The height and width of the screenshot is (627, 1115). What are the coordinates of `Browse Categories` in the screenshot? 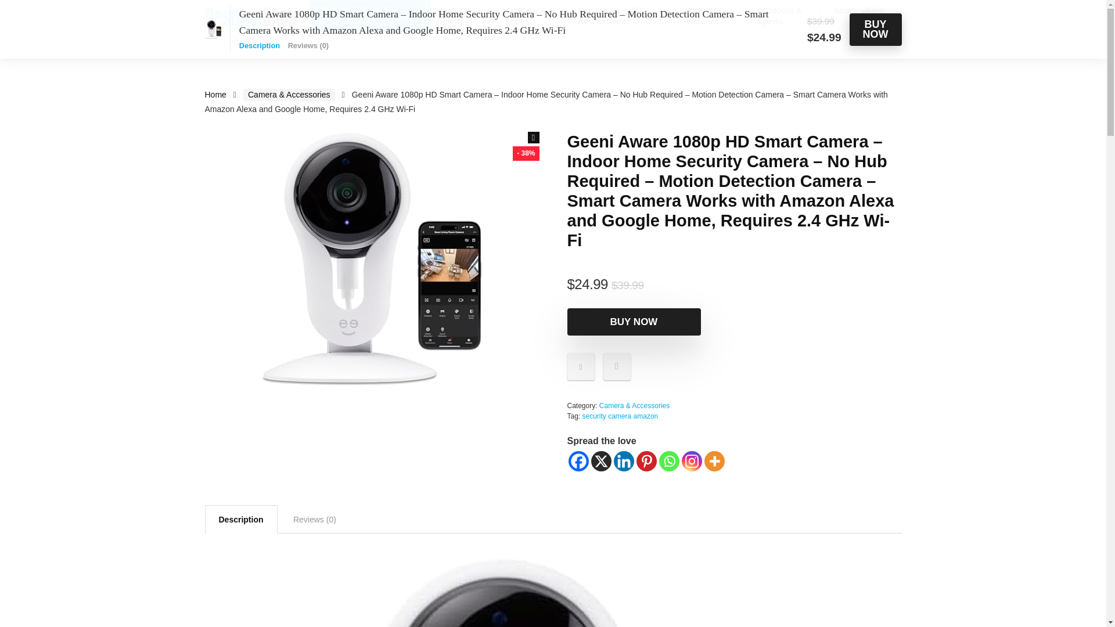 It's located at (369, 7).